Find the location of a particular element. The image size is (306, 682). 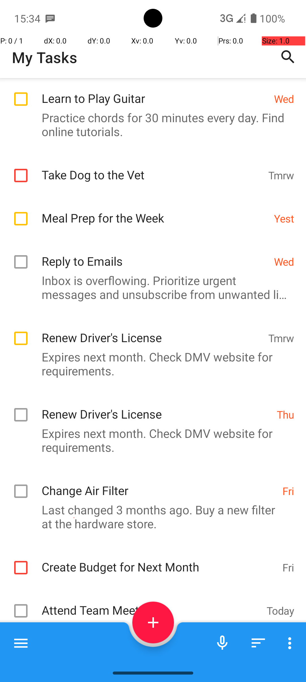

Change Air Filter is located at coordinates (159, 484).